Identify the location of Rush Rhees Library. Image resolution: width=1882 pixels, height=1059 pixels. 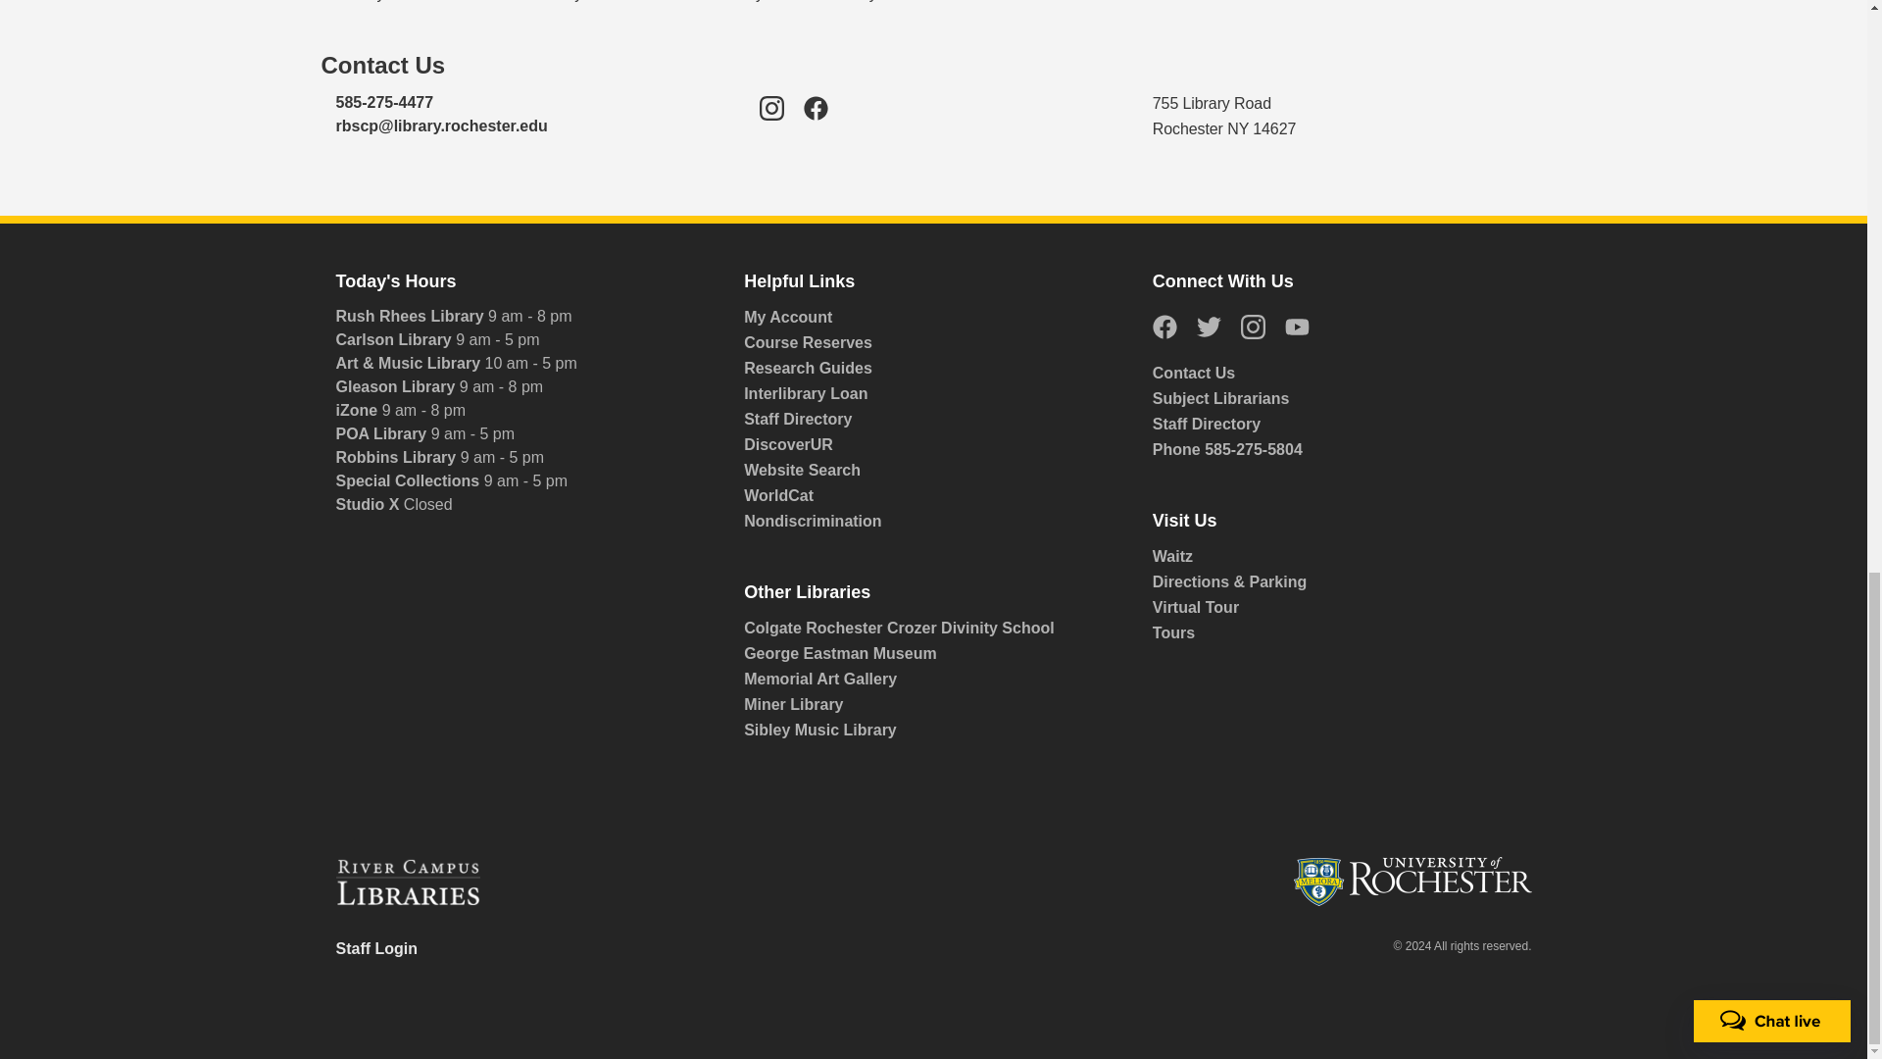
(411, 316).